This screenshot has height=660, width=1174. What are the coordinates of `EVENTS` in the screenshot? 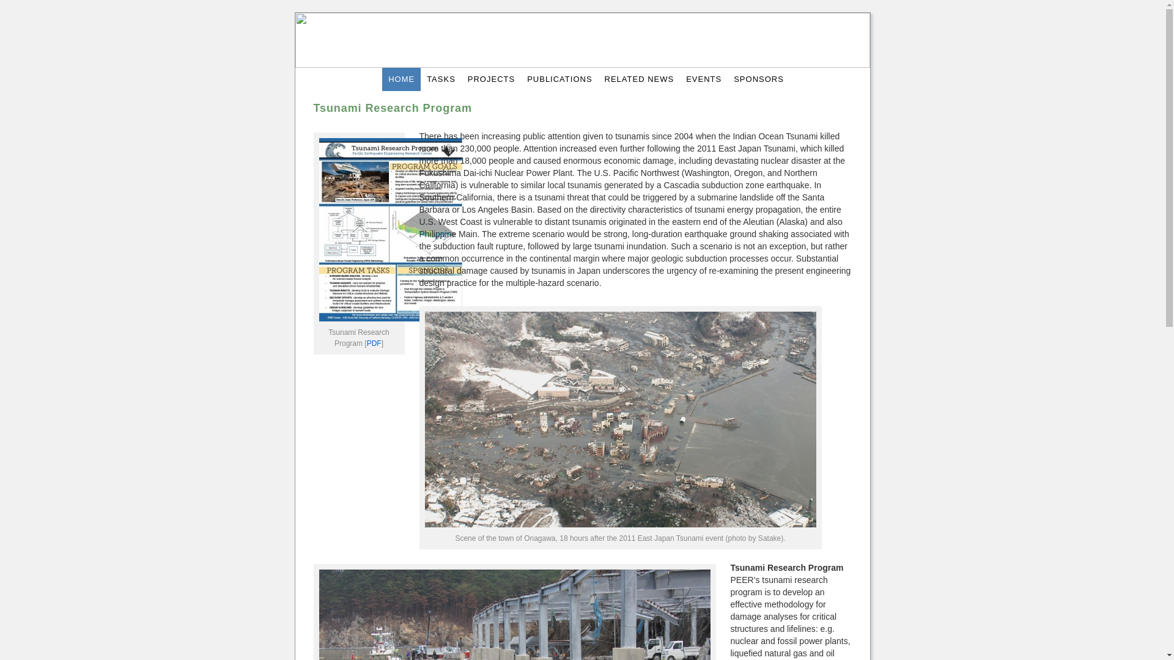 It's located at (703, 79).